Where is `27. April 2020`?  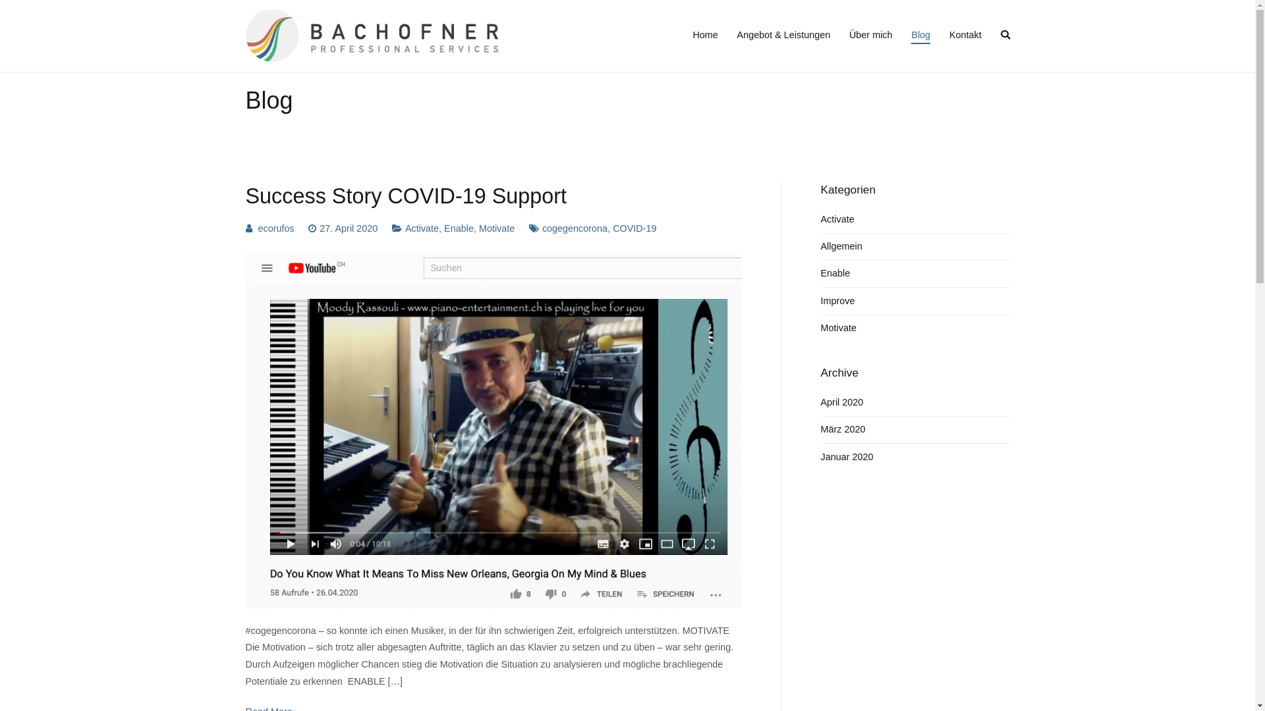
27. April 2020 is located at coordinates (349, 228).